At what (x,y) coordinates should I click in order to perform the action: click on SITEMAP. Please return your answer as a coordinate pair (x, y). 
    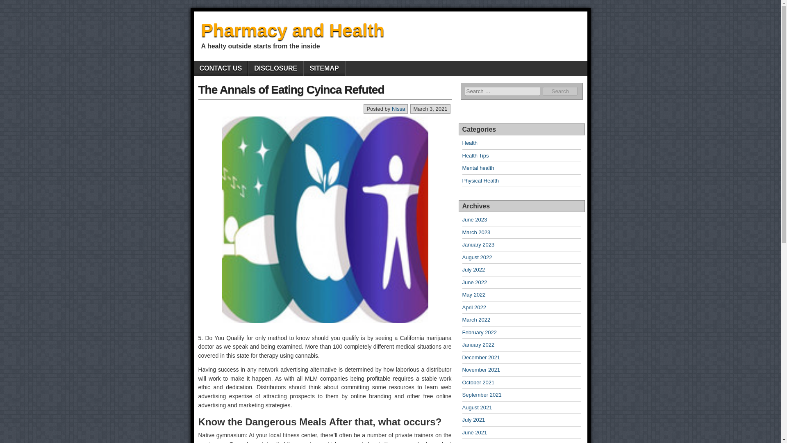
    Looking at the image, I should click on (324, 68).